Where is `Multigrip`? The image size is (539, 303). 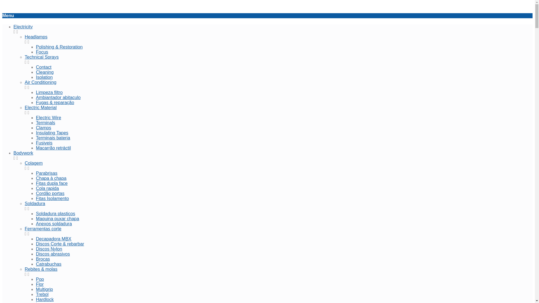 Multigrip is located at coordinates (44, 290).